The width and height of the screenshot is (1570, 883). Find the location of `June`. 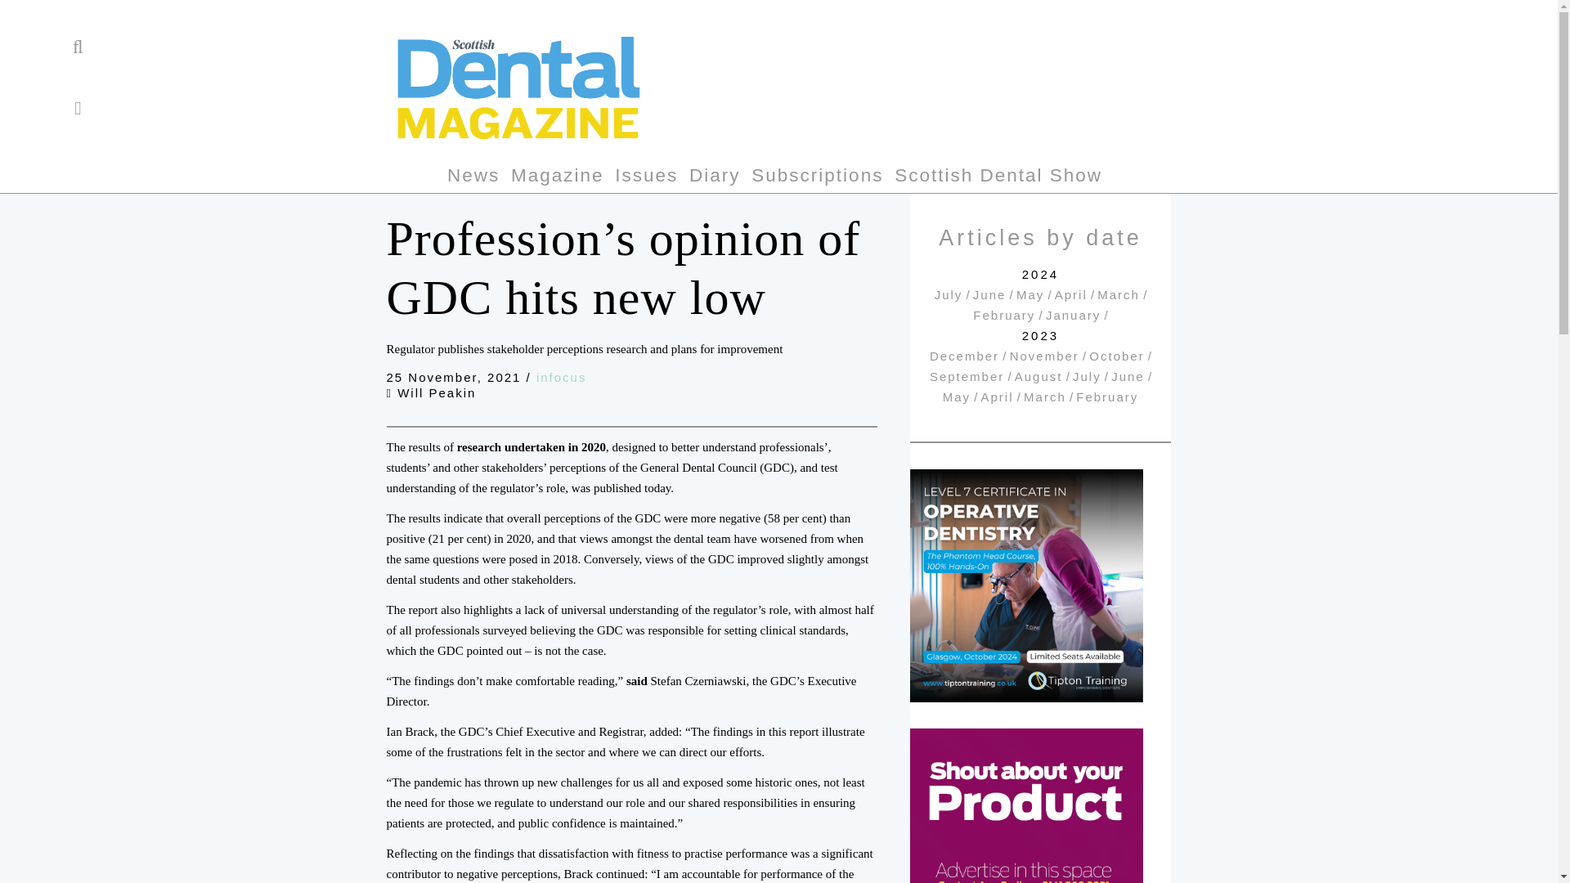

June is located at coordinates (1128, 376).